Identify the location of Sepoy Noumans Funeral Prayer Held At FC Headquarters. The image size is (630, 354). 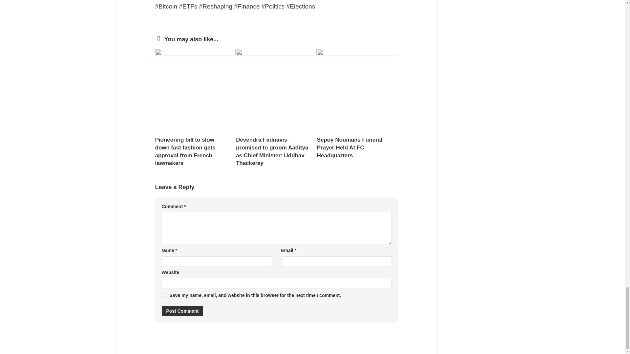
(349, 147).